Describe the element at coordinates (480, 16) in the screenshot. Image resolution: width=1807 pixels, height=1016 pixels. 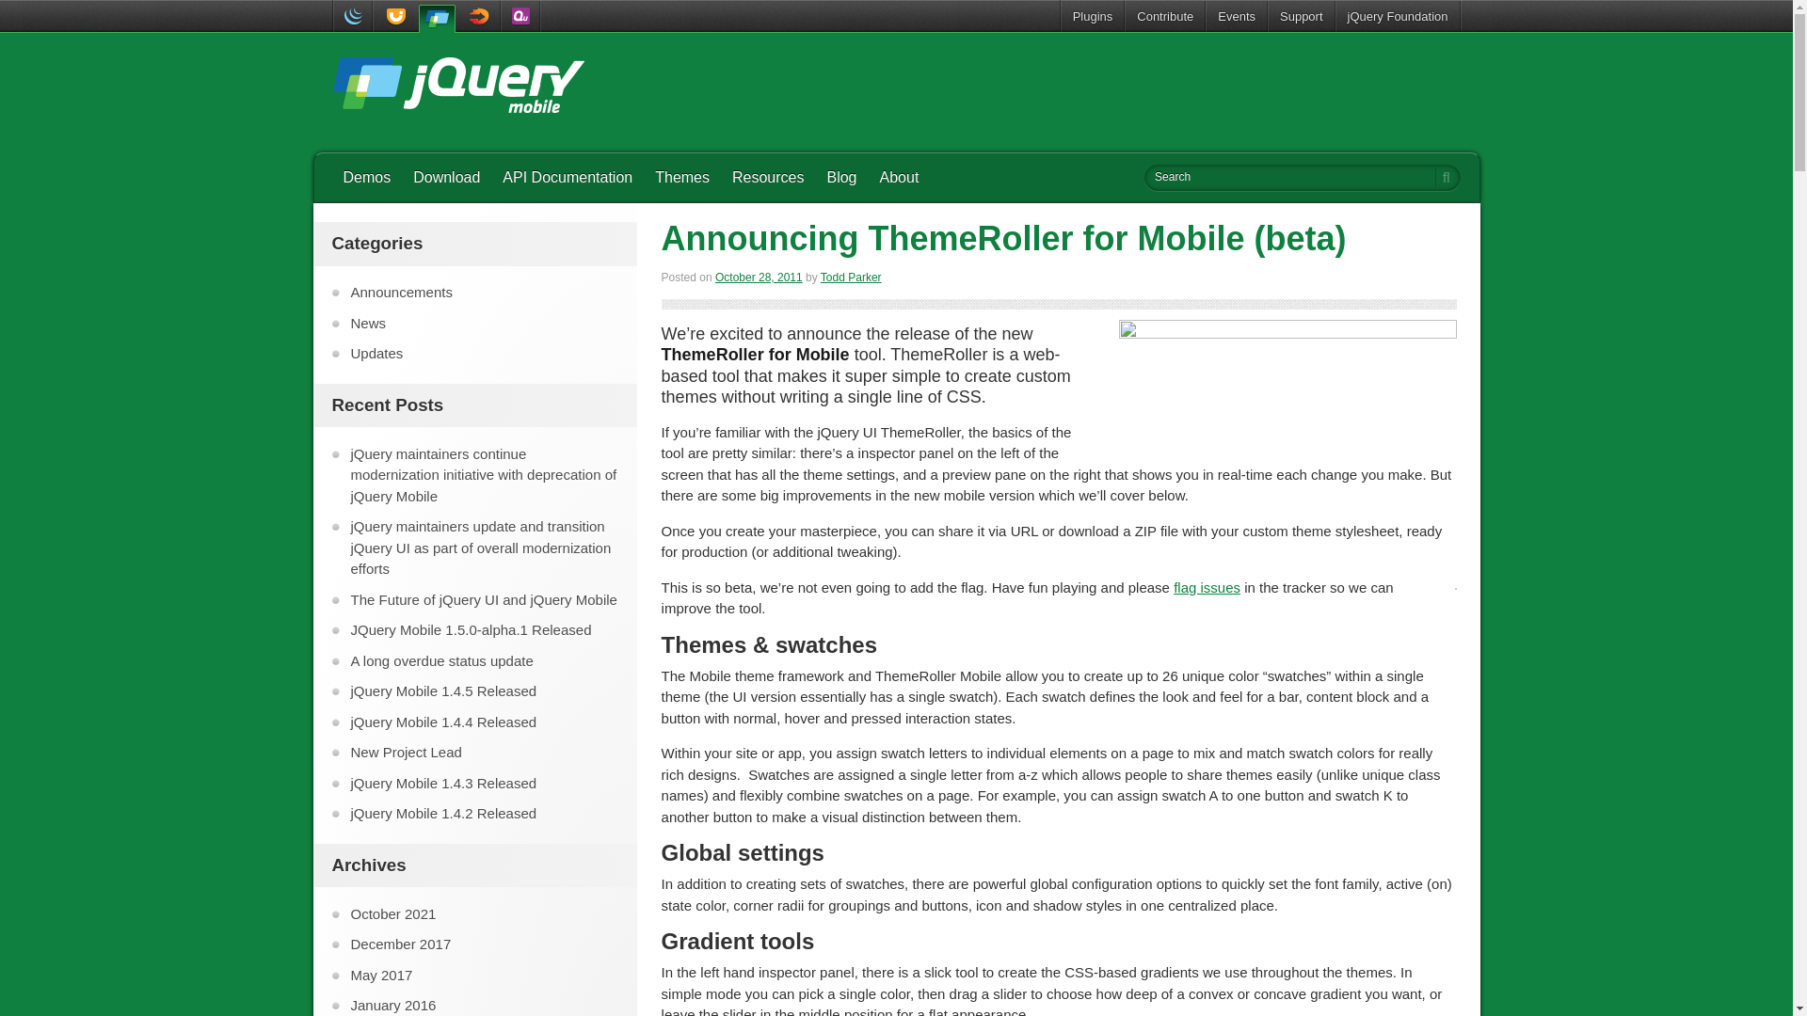
I see `Sizzle` at that location.